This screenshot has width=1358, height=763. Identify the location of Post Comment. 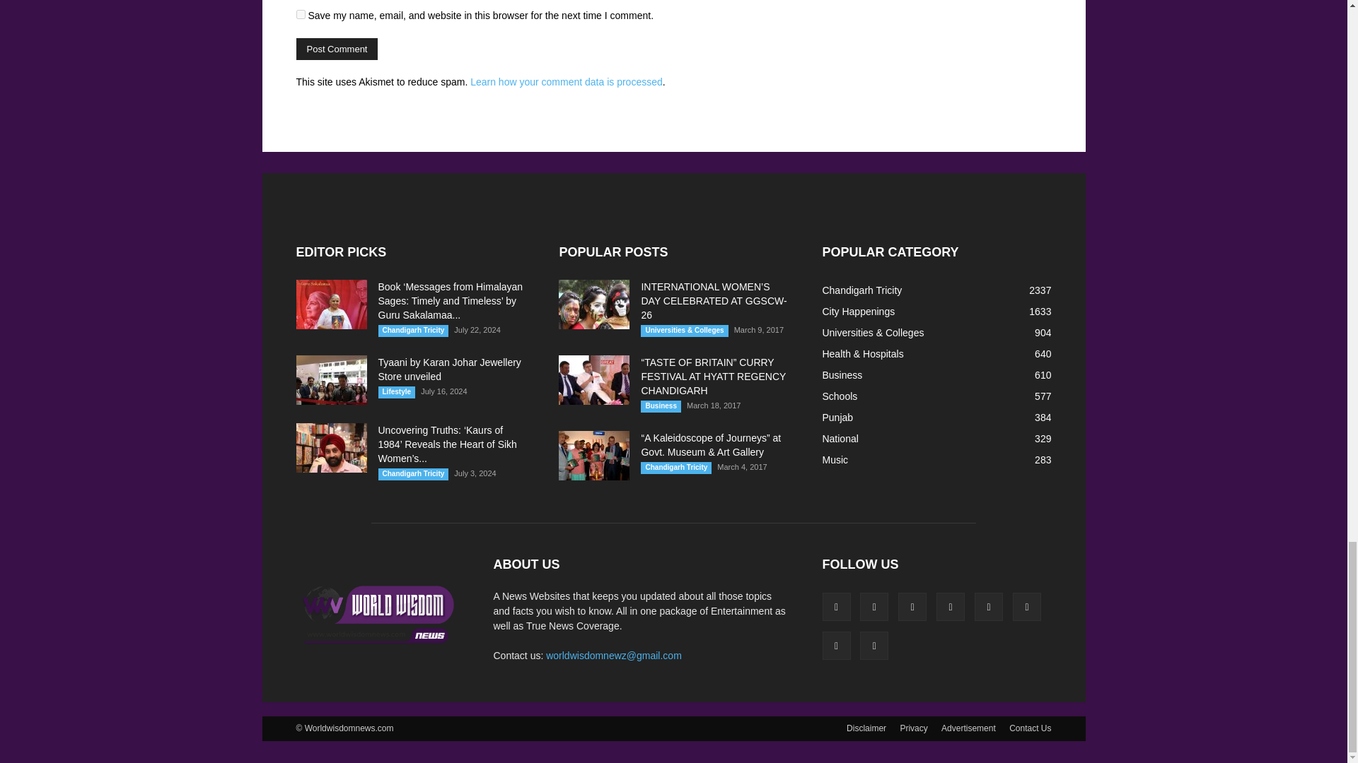
(337, 49).